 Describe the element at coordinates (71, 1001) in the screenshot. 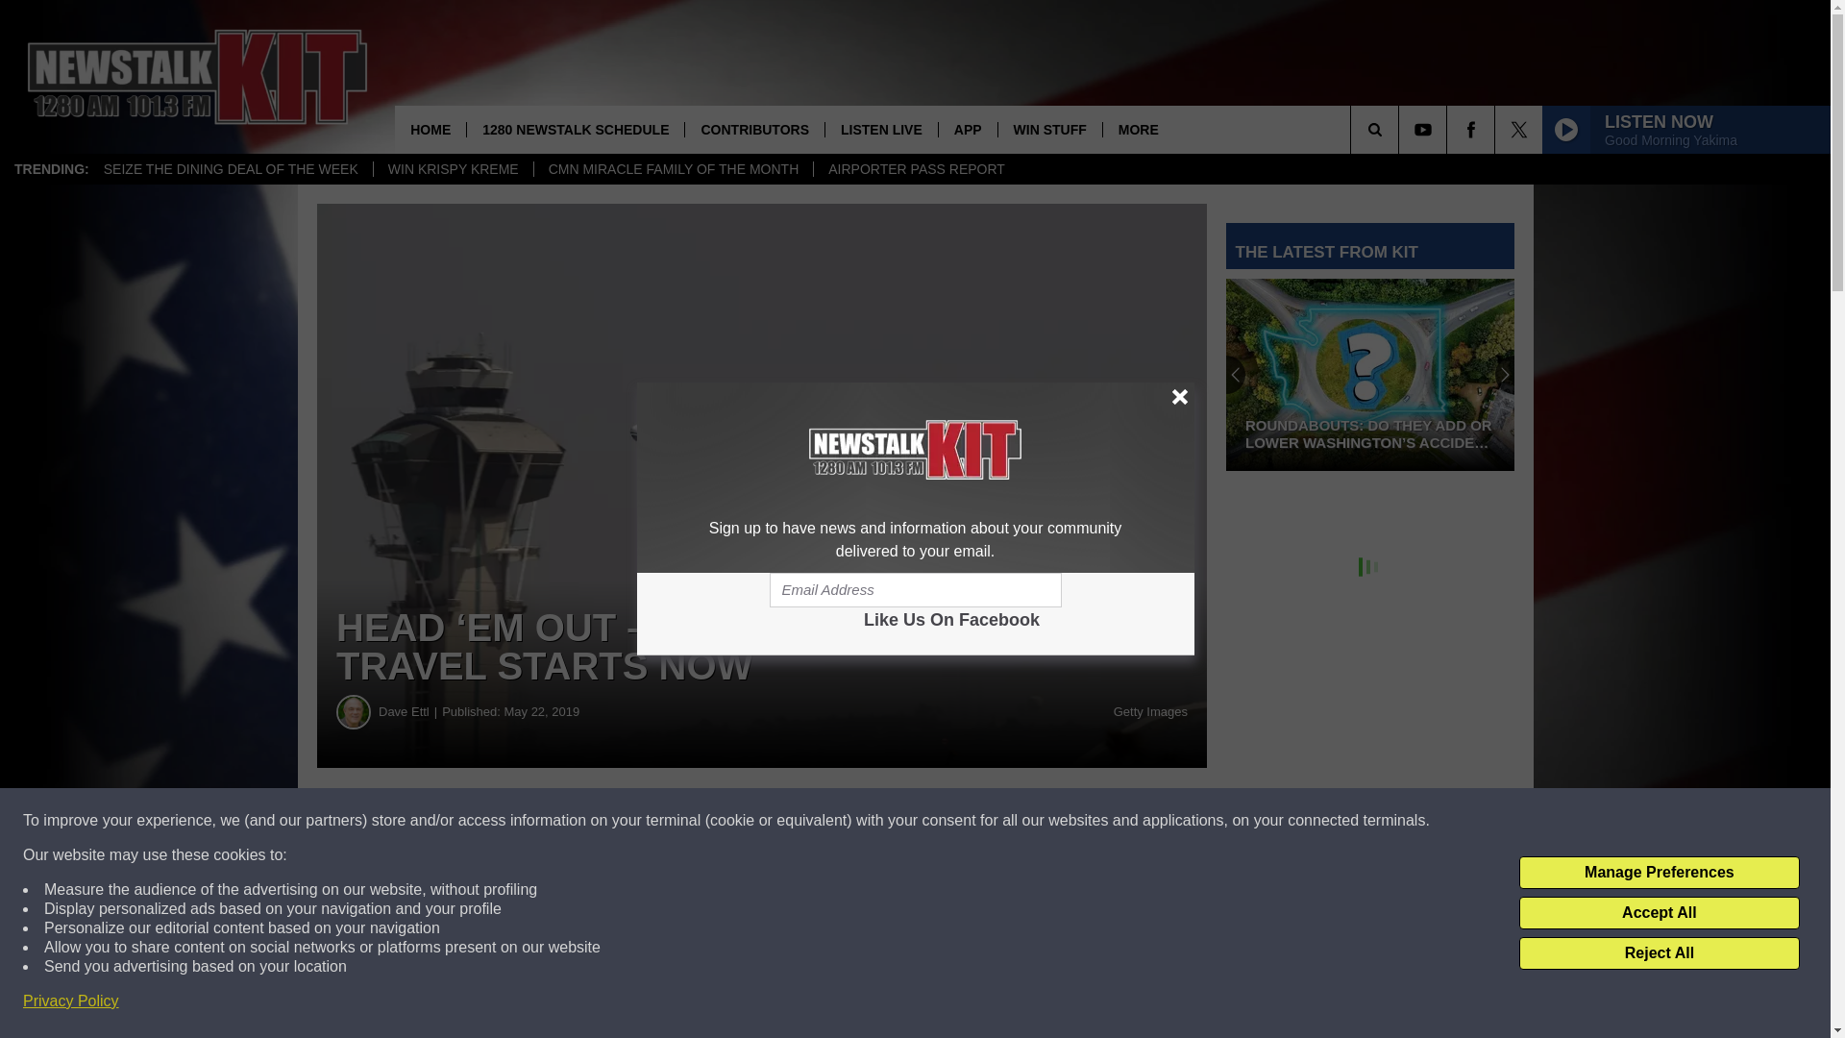

I see `Privacy Policy` at that location.